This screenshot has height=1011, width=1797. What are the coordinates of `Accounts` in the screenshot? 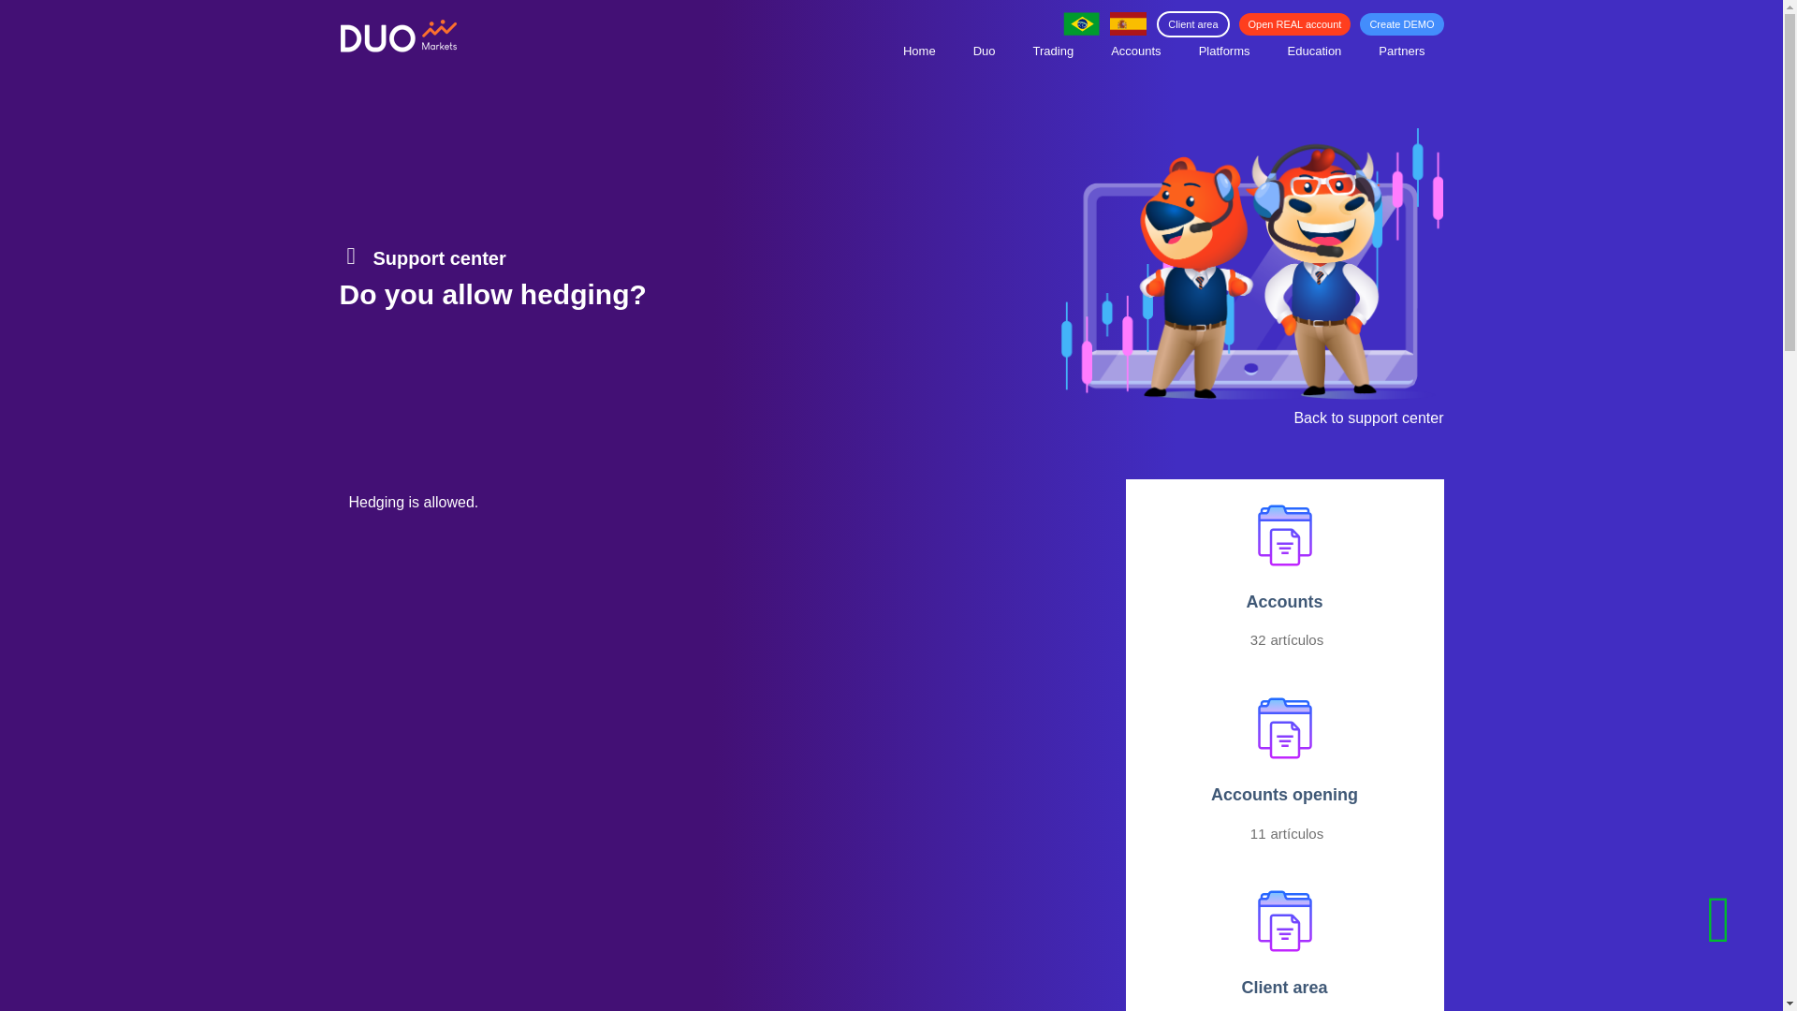 It's located at (1135, 51).